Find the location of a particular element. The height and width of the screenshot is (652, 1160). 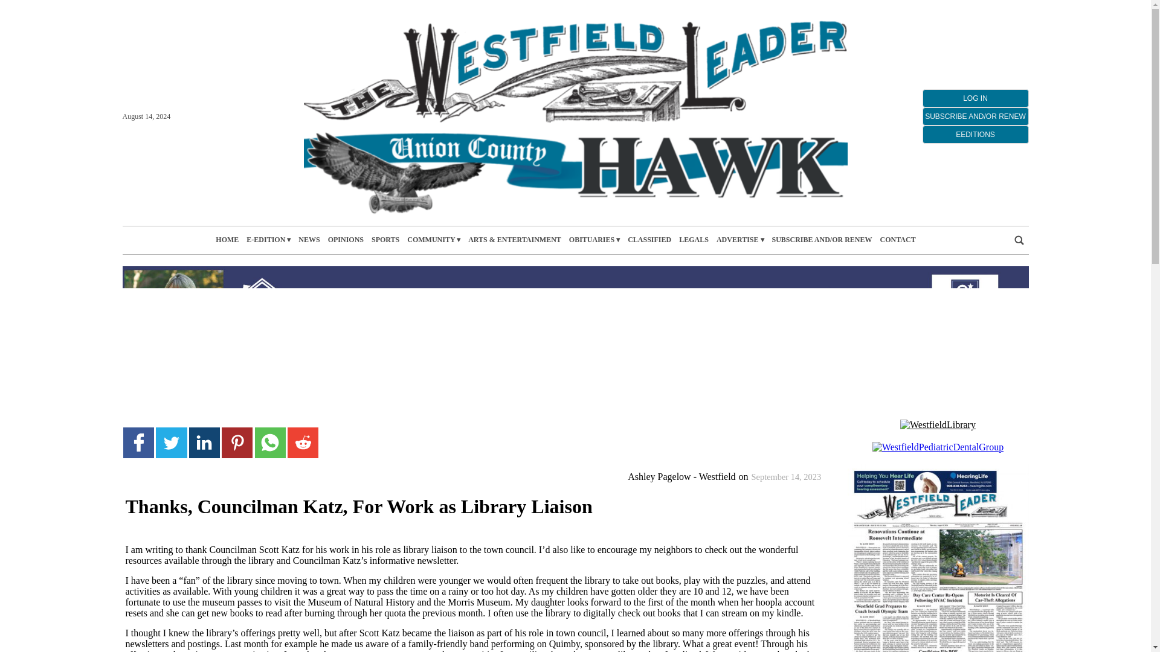

LOG IN is located at coordinates (975, 98).